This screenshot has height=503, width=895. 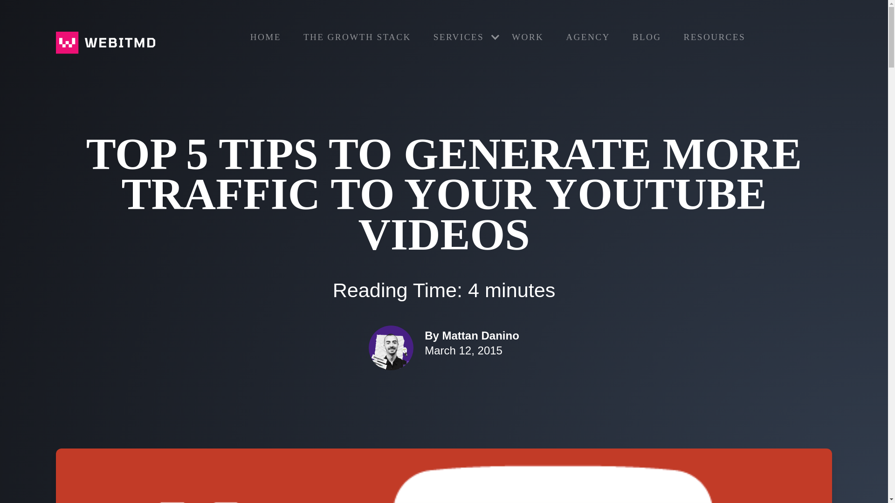 What do you see at coordinates (266, 38) in the screenshot?
I see `HOME` at bounding box center [266, 38].